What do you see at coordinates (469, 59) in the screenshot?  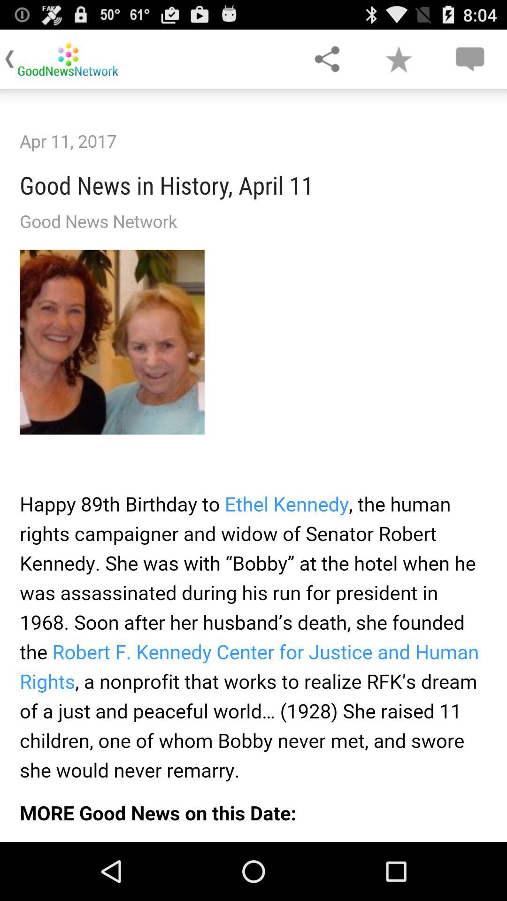 I see `click to add comment` at bounding box center [469, 59].